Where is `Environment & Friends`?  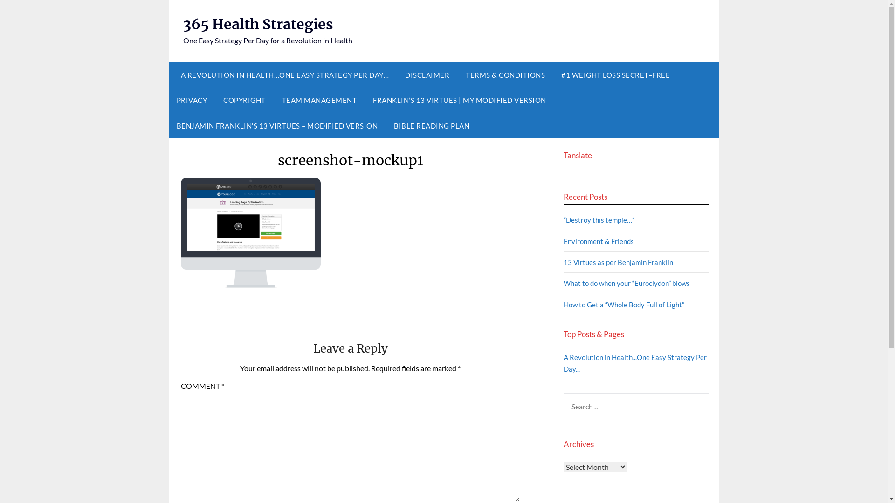 Environment & Friends is located at coordinates (599, 241).